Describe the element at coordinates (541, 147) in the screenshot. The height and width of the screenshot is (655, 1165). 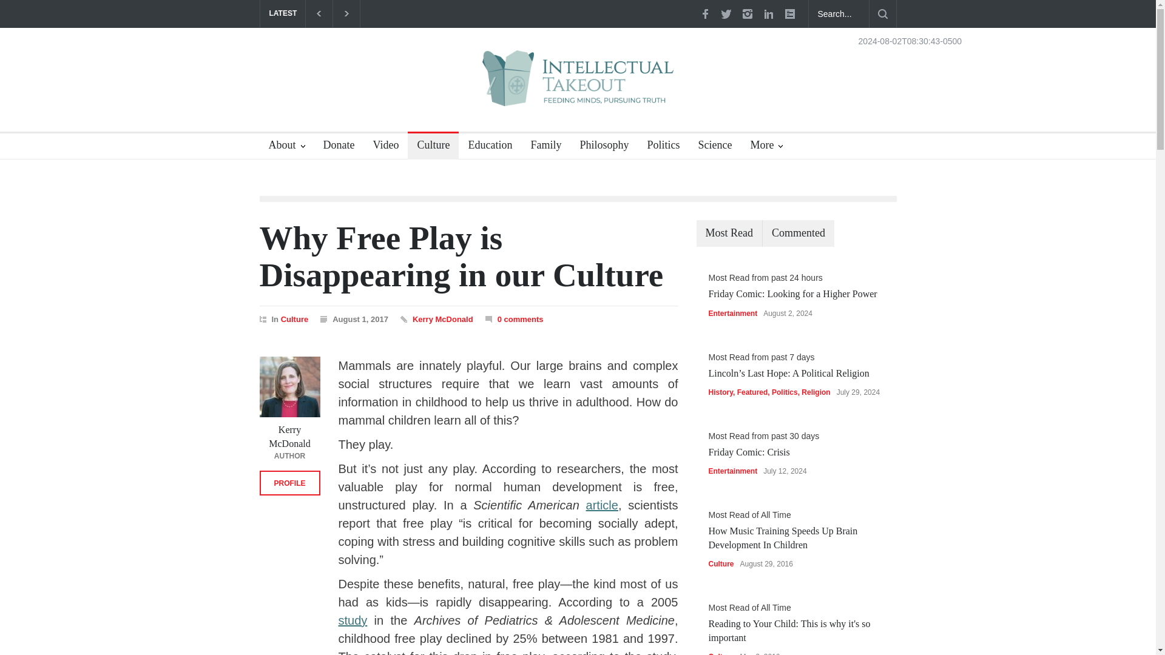
I see `Family` at that location.